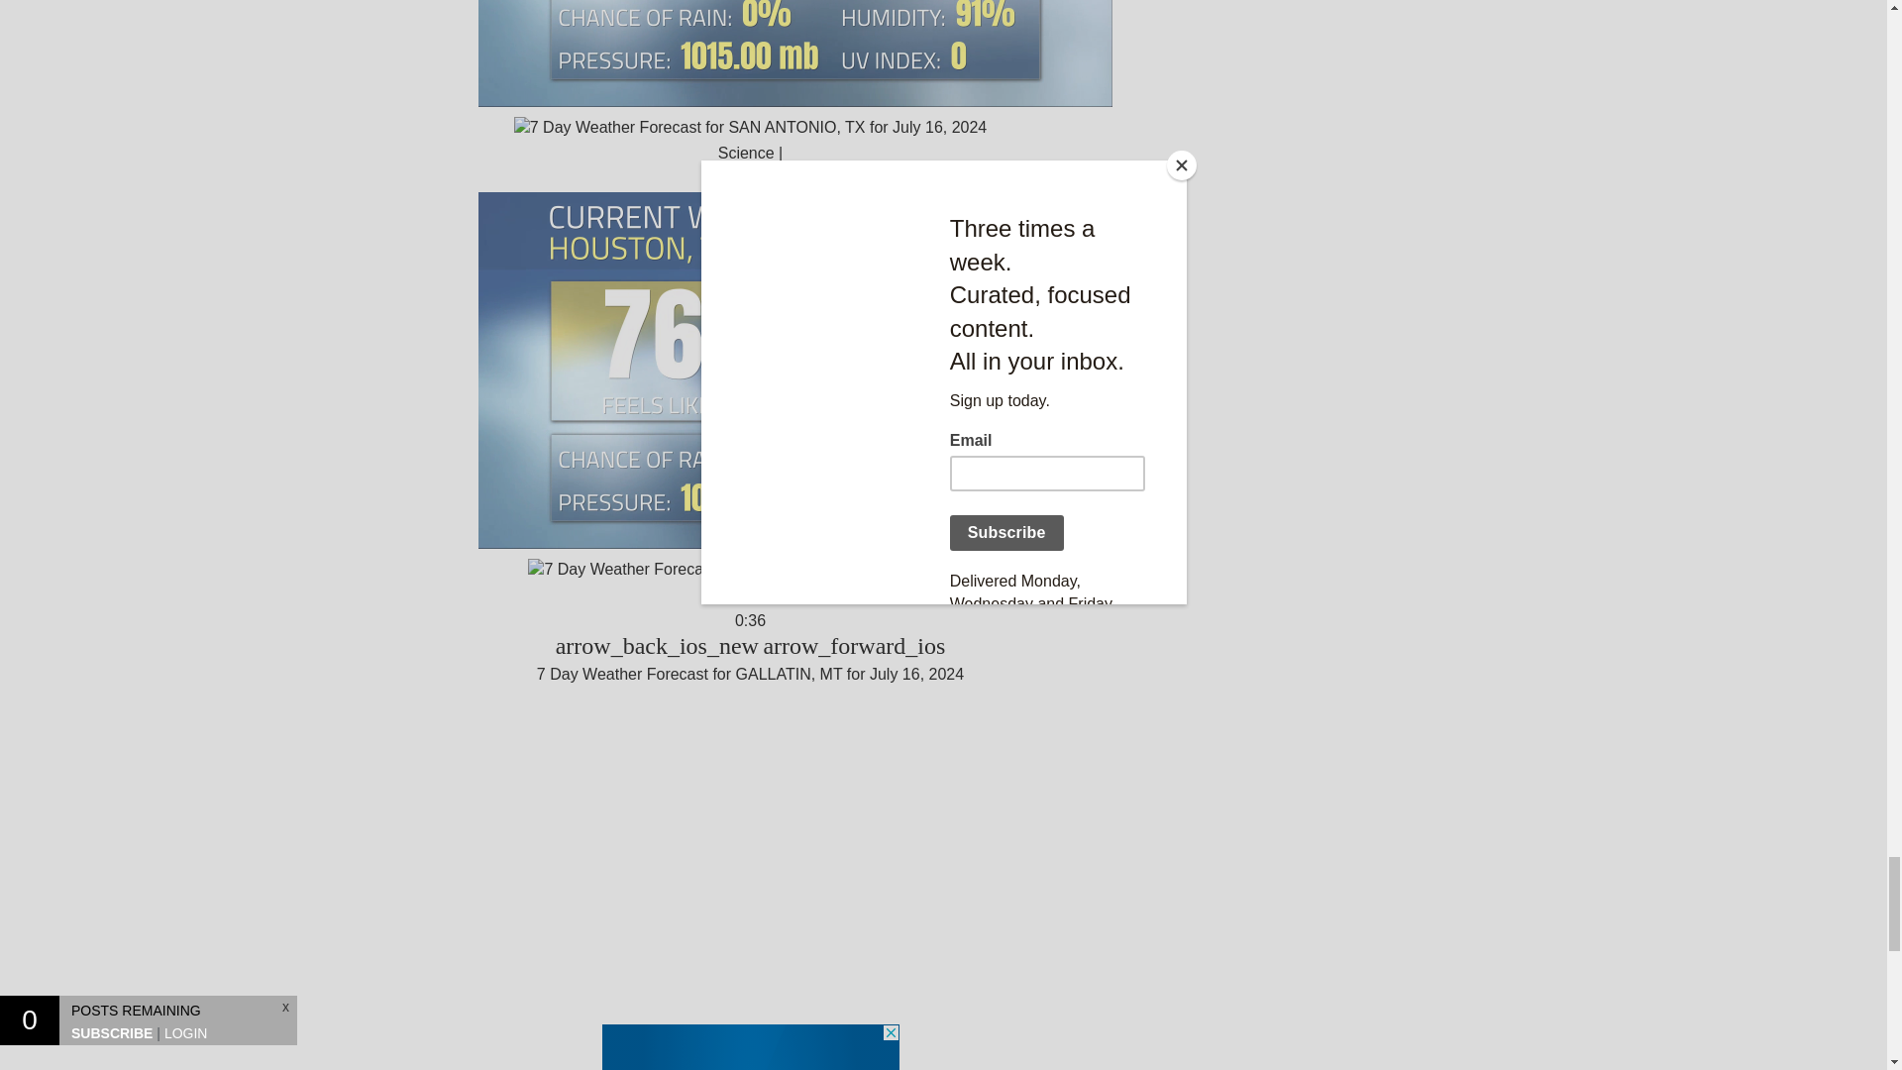  I want to click on 3rd party ad content, so click(751, 842).